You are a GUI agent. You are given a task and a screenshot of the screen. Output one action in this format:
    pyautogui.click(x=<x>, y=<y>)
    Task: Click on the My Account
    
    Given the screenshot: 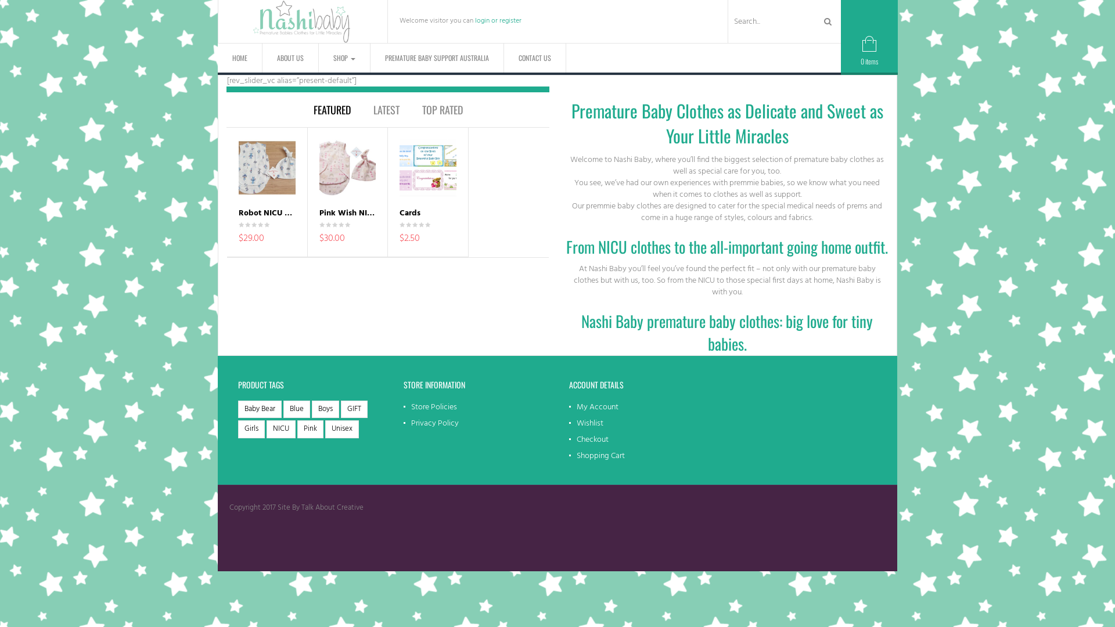 What is the action you would take?
    pyautogui.click(x=594, y=408)
    